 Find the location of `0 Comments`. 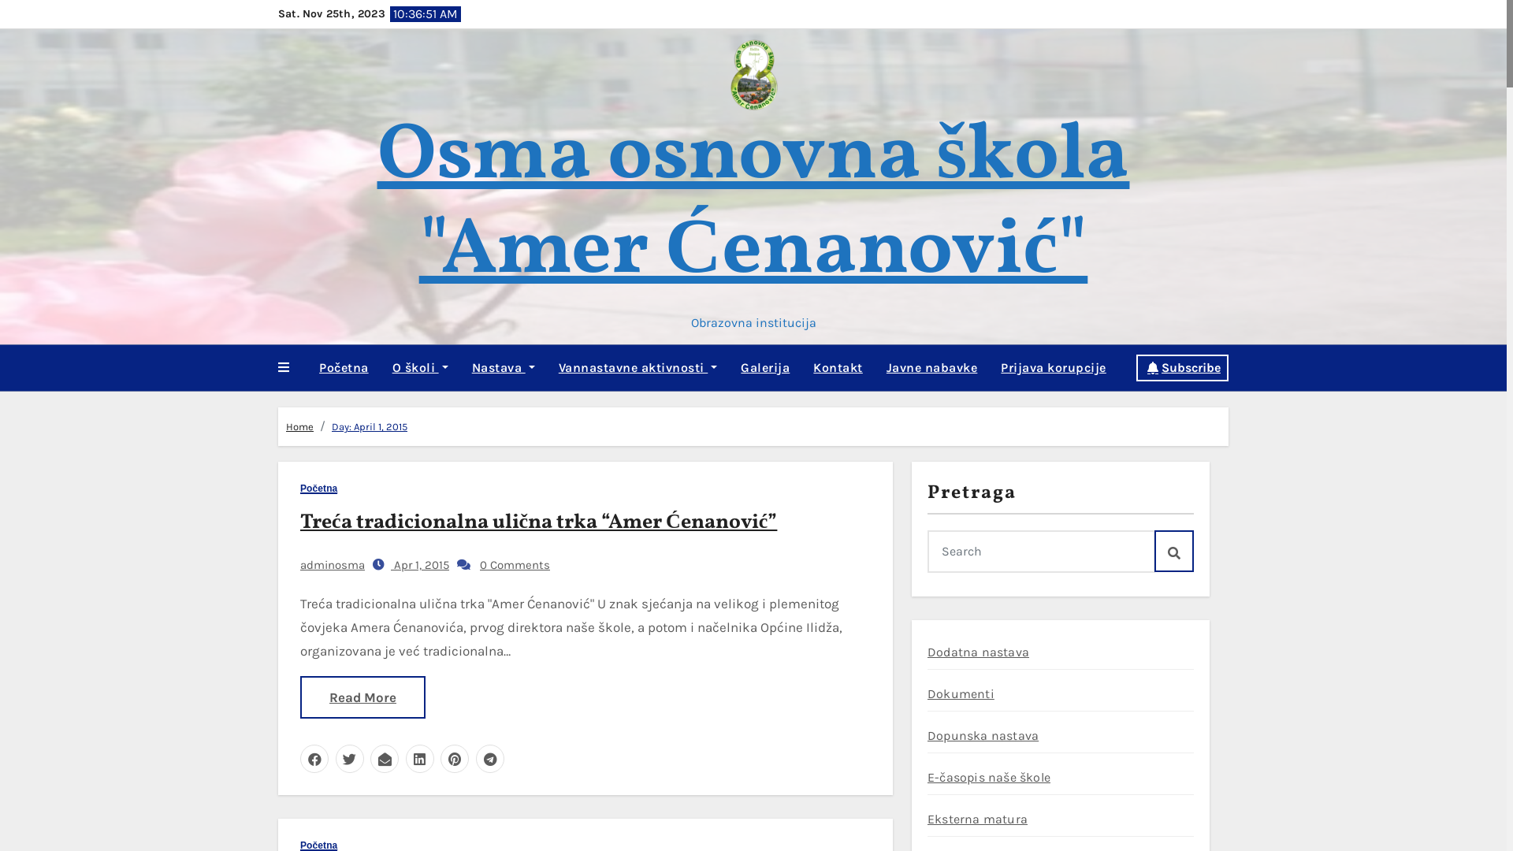

0 Comments is located at coordinates (515, 565).